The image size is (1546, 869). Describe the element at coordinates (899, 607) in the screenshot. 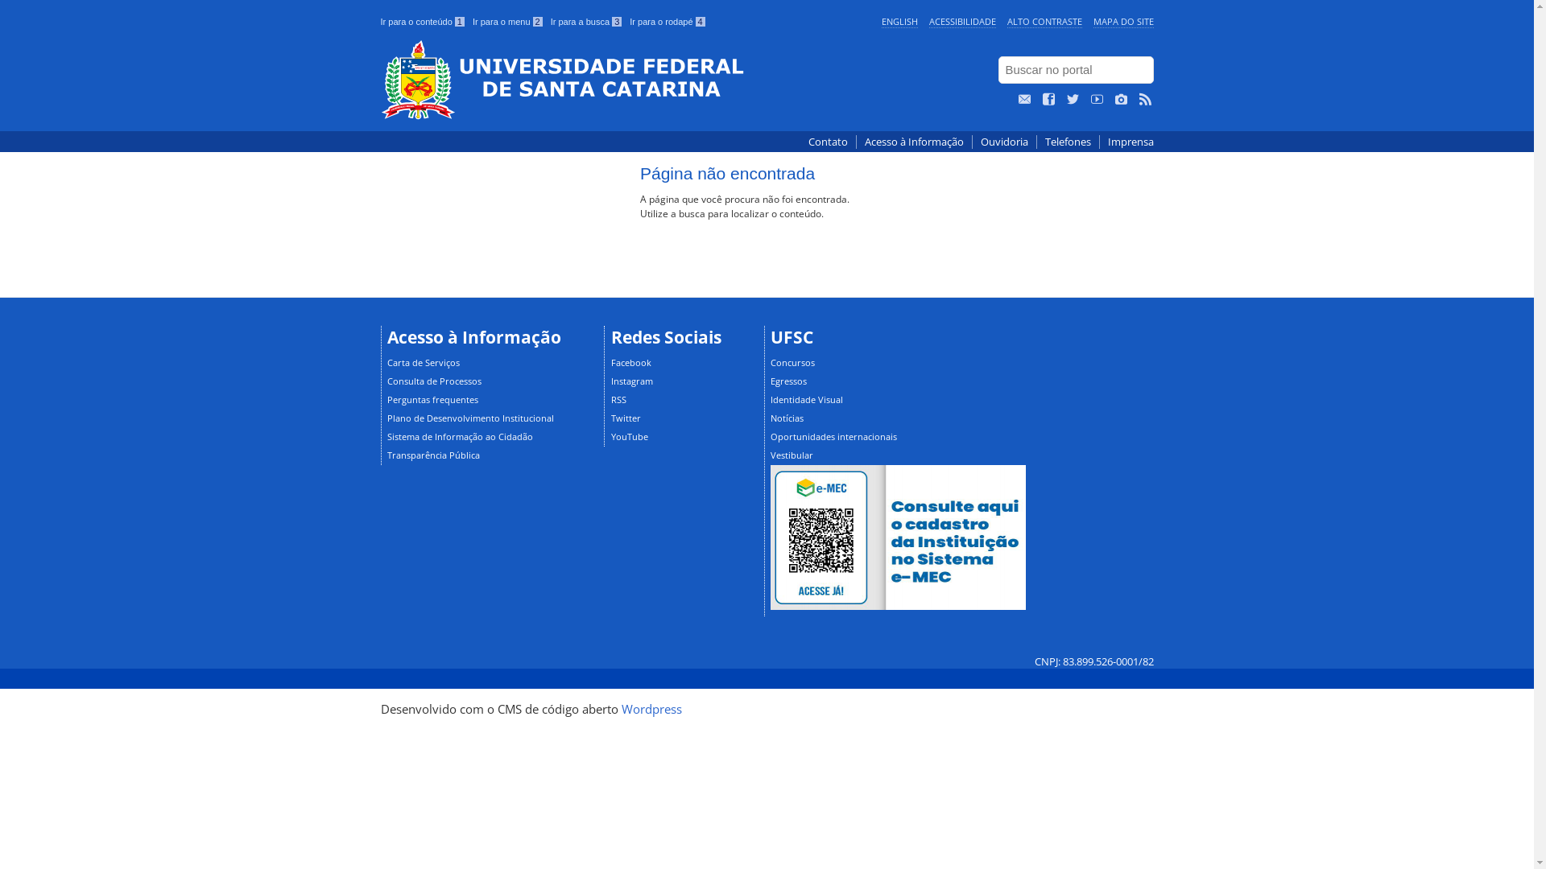

I see `UFSC no e-MEC` at that location.